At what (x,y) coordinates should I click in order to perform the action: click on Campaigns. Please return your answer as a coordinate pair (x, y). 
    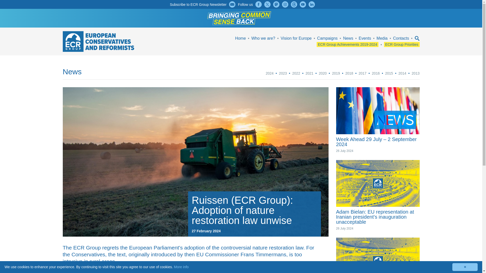
    Looking at the image, I should click on (328, 38).